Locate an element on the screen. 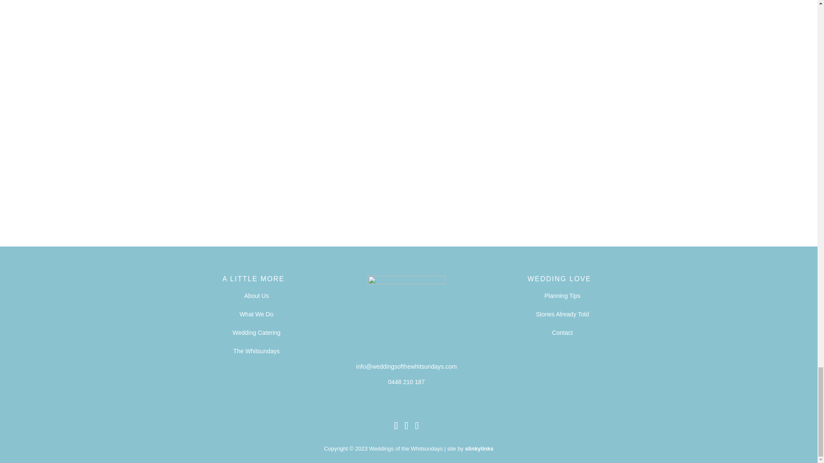 The width and height of the screenshot is (824, 463). SEND is located at coordinates (201, 176).